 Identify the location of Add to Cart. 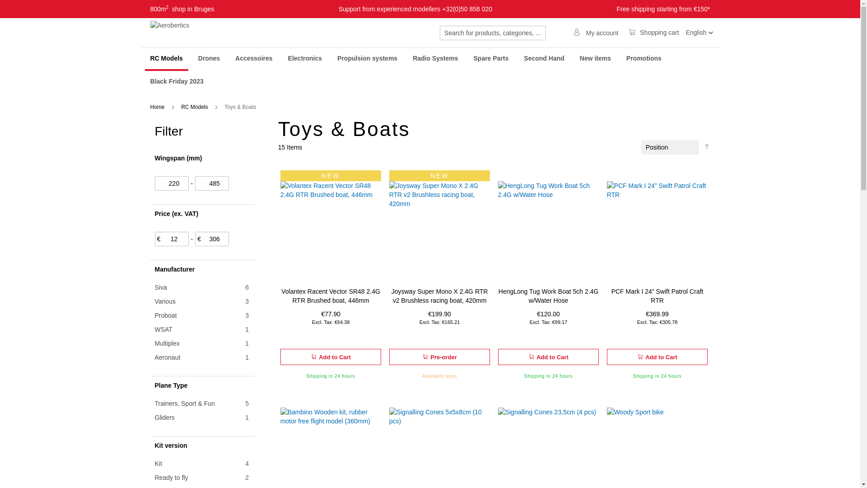
(331, 357).